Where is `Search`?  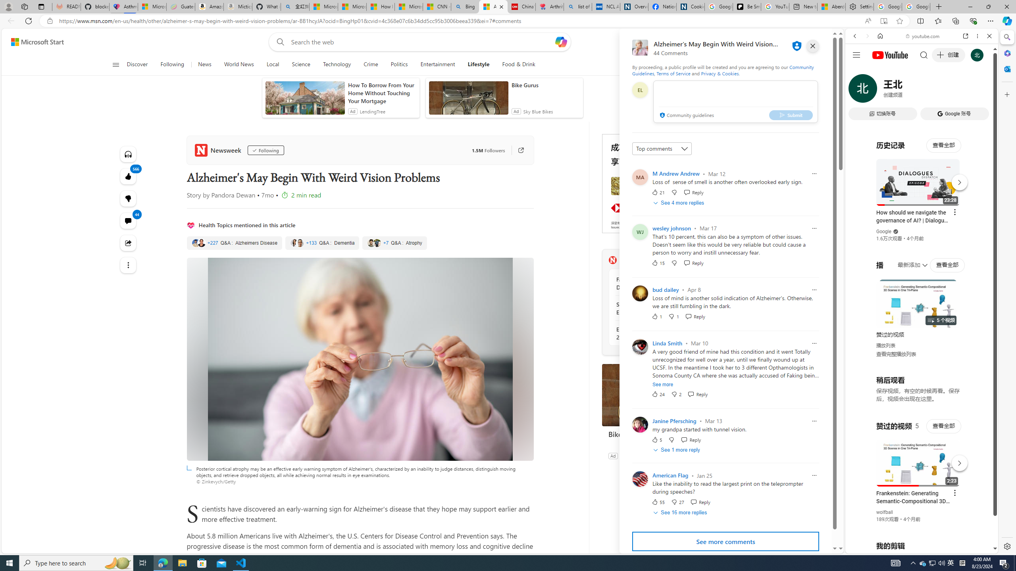 Search is located at coordinates (1006, 37).